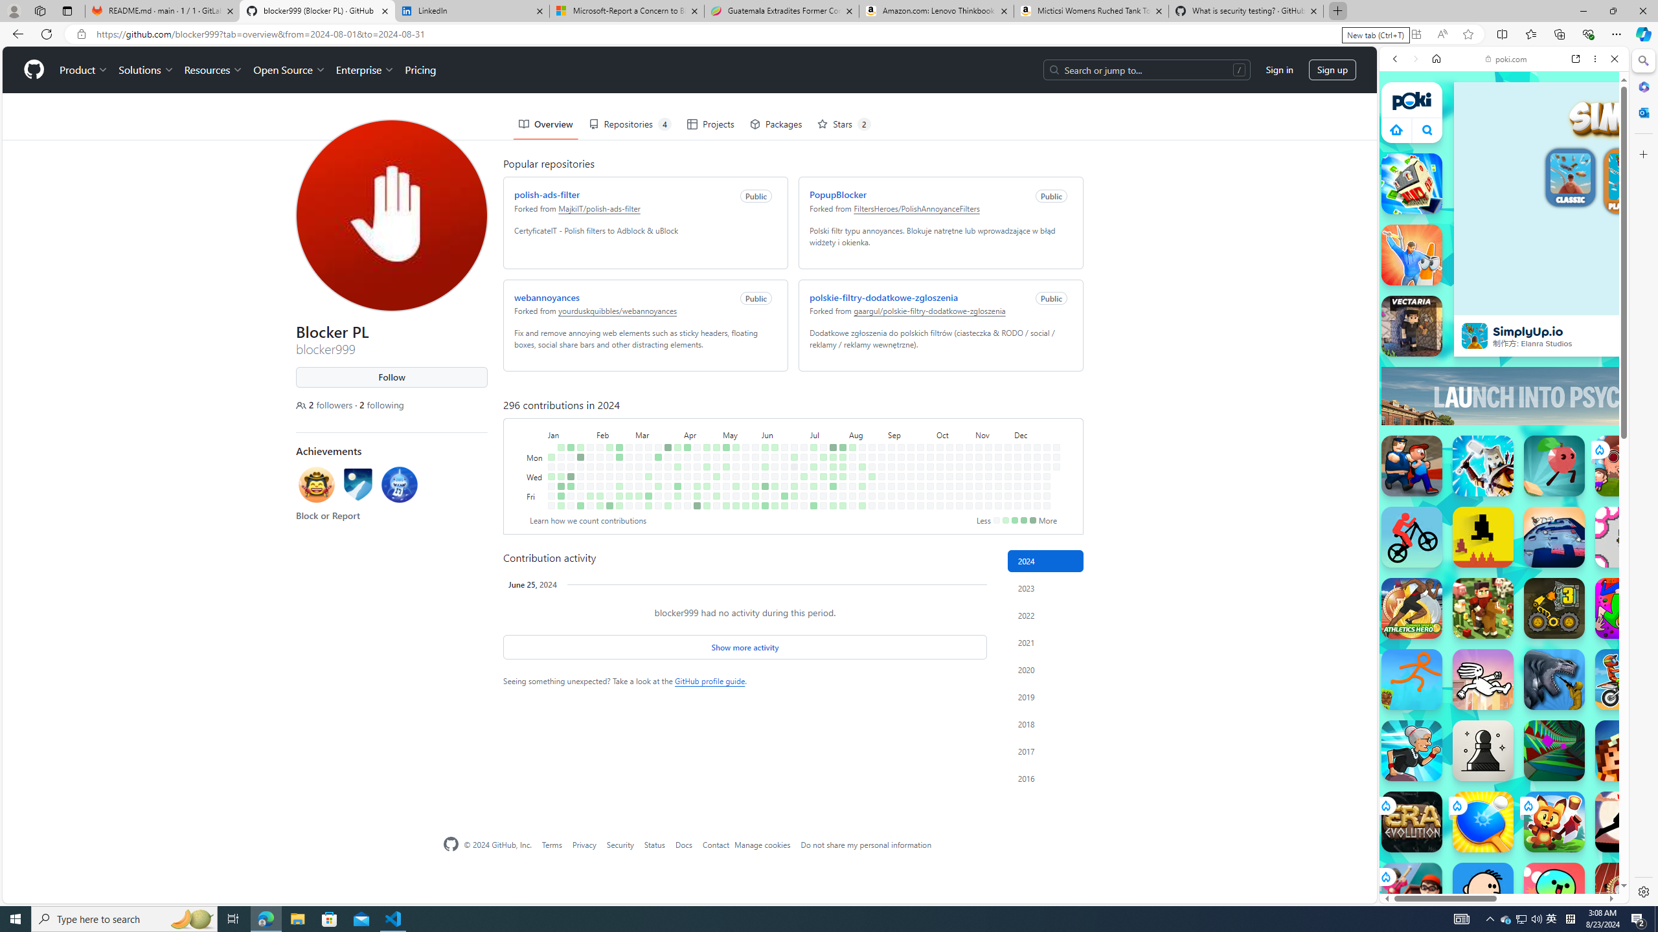 The image size is (1658, 932). What do you see at coordinates (1483, 893) in the screenshot?
I see `Poor Eddie` at bounding box center [1483, 893].